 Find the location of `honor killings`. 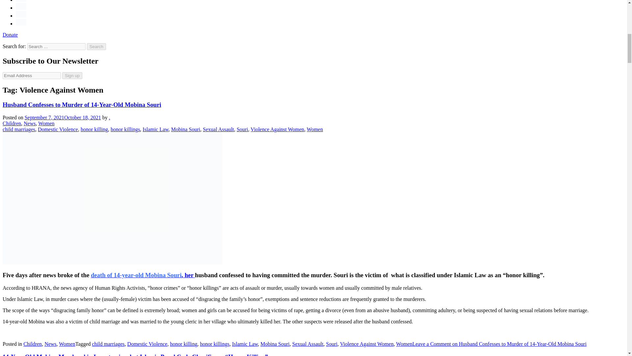

honor killings is located at coordinates (125, 129).